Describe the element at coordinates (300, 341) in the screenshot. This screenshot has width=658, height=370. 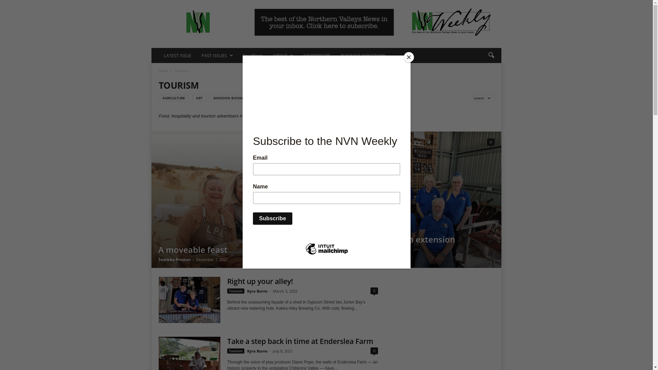
I see `Take a step back in time at Enderslea Farm` at that location.